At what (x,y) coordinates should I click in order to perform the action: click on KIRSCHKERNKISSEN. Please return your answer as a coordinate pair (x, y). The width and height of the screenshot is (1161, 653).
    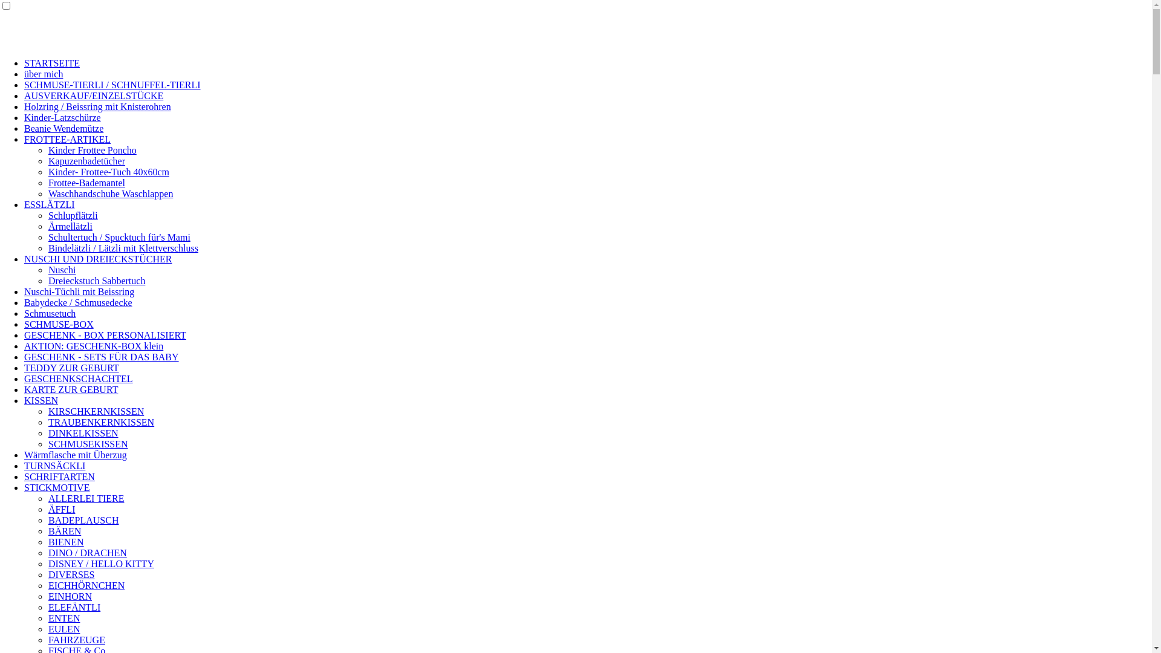
    Looking at the image, I should click on (96, 411).